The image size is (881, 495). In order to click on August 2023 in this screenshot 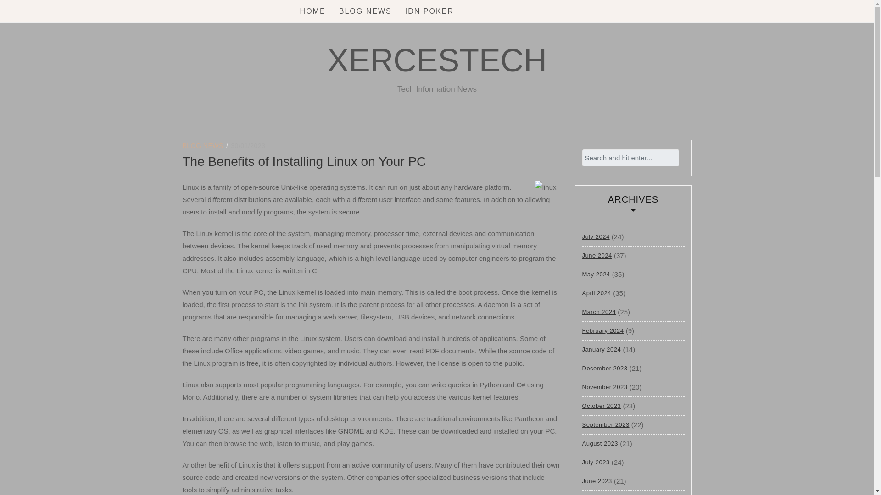, I will do `click(600, 444)`.